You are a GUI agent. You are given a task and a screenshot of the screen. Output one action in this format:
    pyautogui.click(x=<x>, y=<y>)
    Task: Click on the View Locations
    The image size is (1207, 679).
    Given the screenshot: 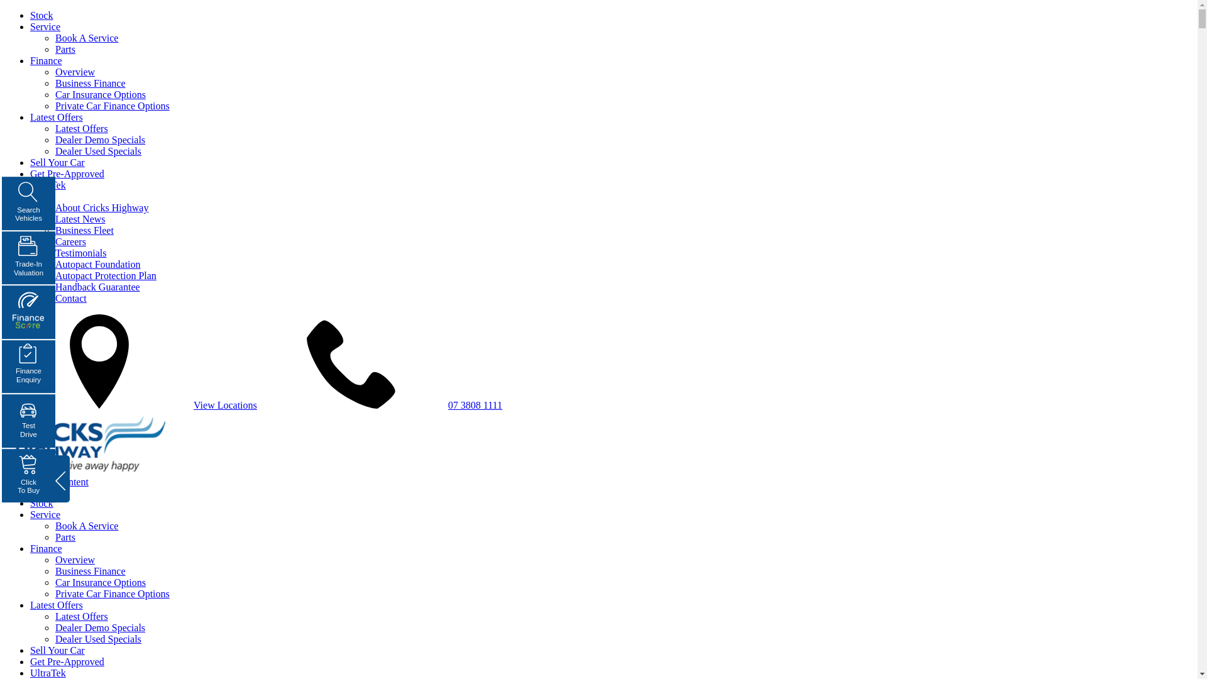 What is the action you would take?
    pyautogui.click(x=225, y=405)
    